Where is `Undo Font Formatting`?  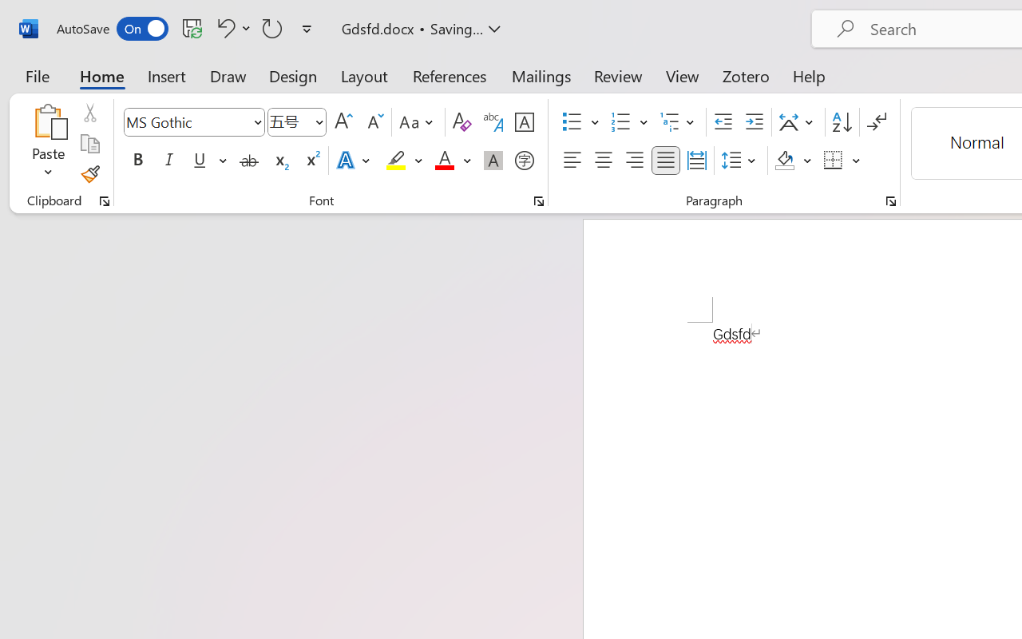 Undo Font Formatting is located at coordinates (224, 28).